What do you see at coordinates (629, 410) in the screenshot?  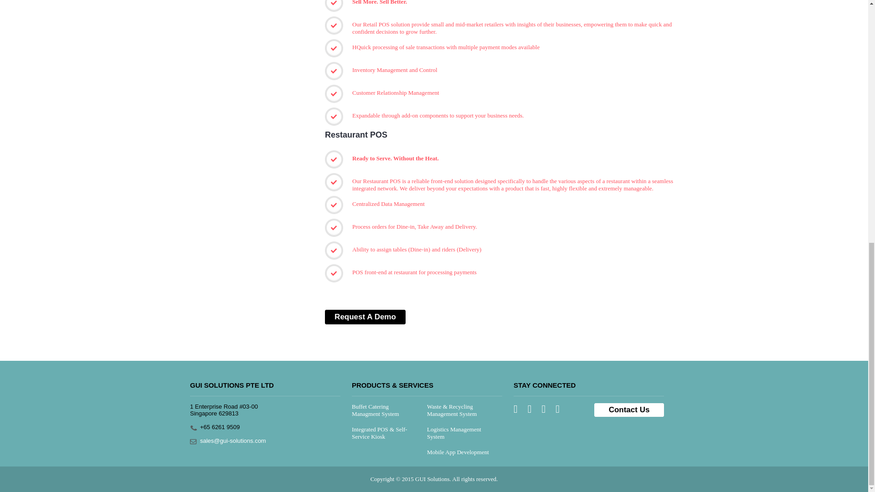 I see `Contact Us` at bounding box center [629, 410].